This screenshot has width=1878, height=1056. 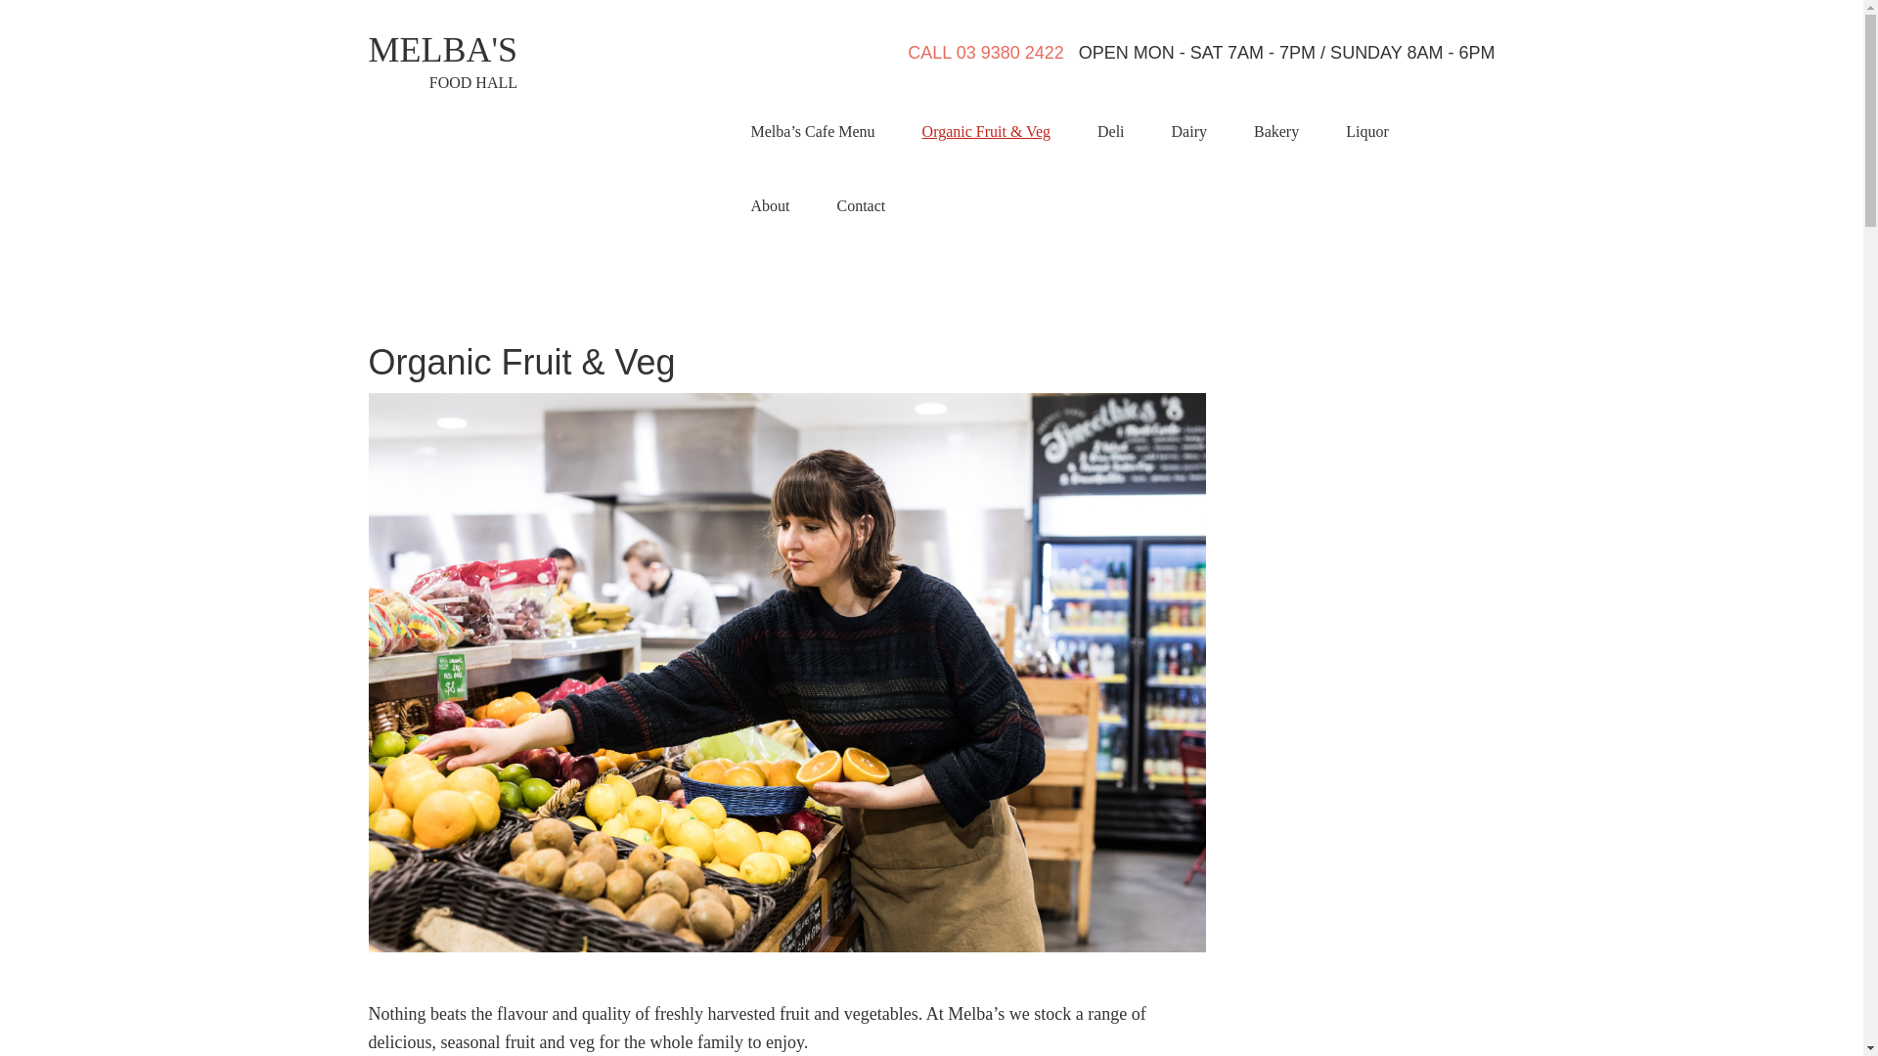 I want to click on Deli, so click(x=1111, y=132).